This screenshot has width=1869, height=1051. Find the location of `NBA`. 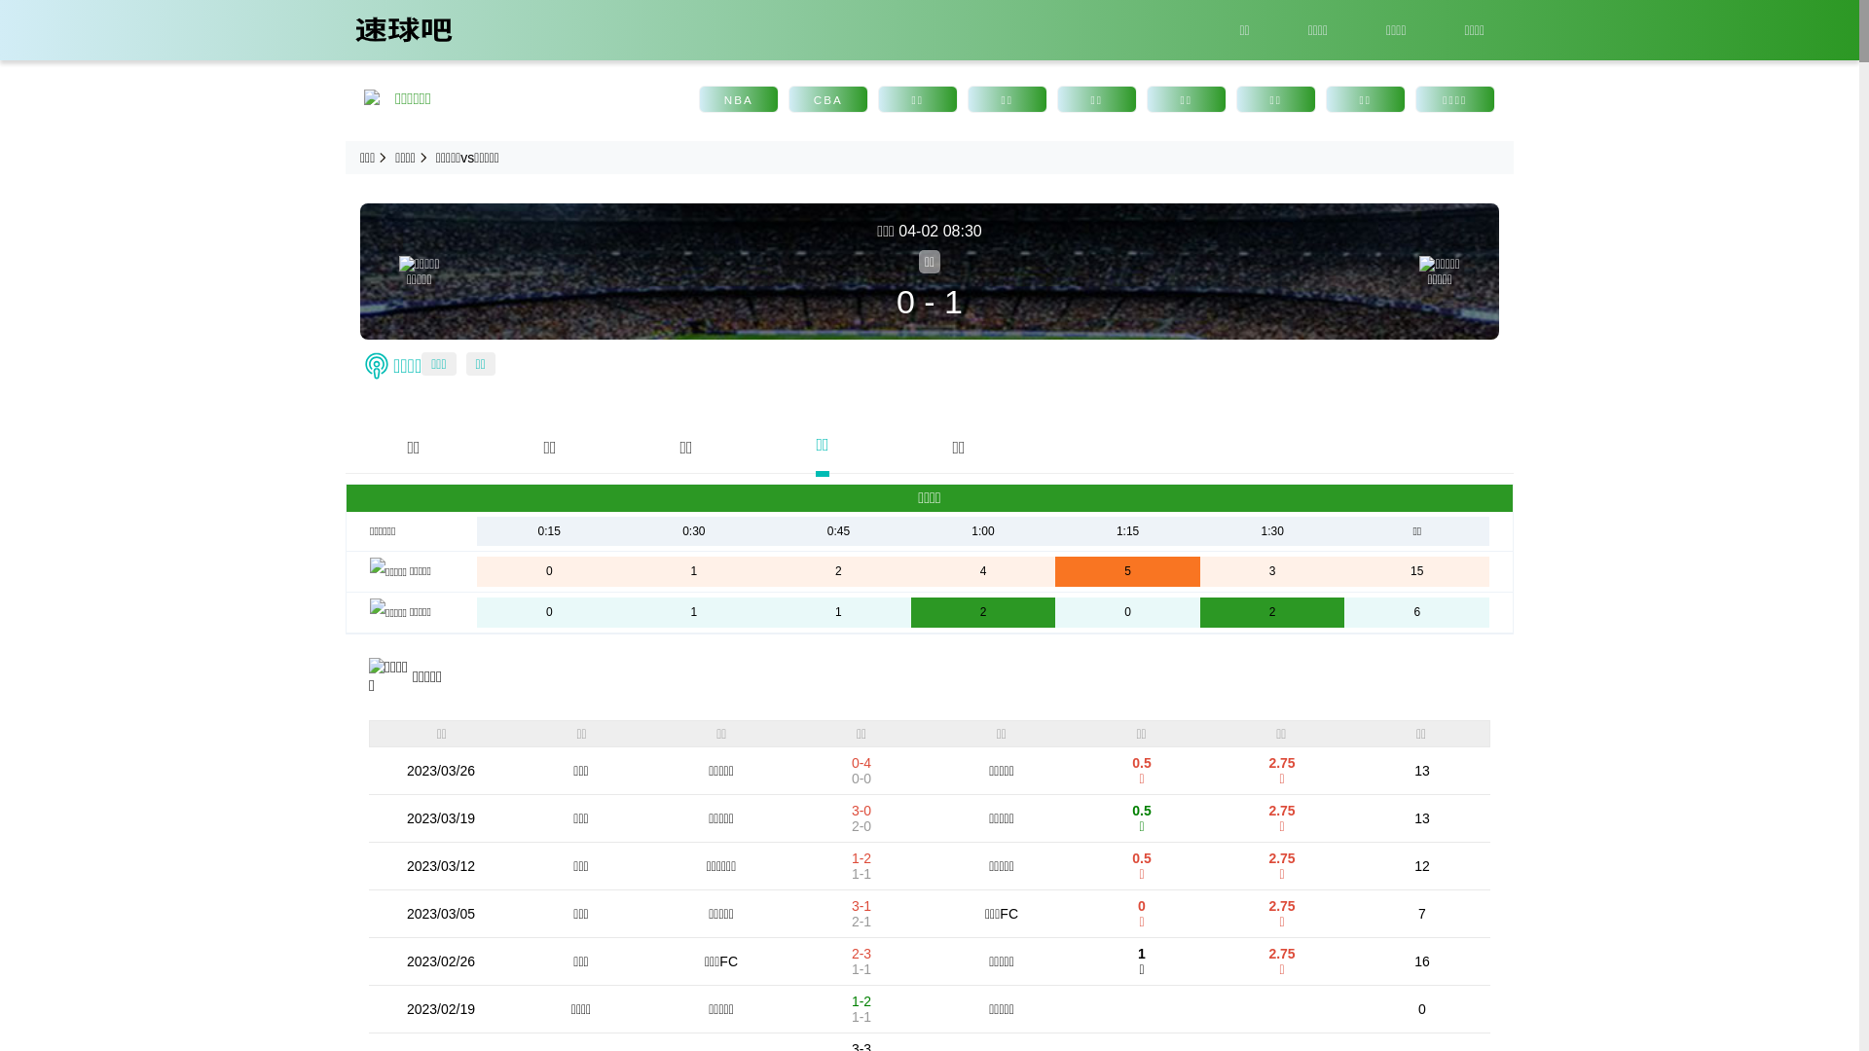

NBA is located at coordinates (739, 99).